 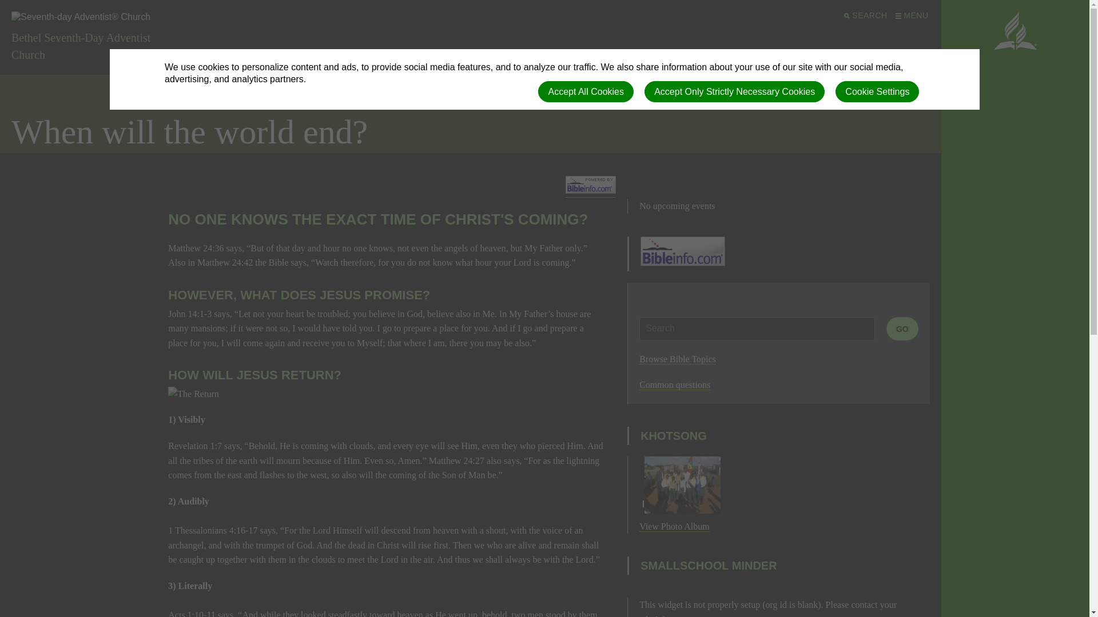 What do you see at coordinates (877, 56) in the screenshot?
I see `Resource` at bounding box center [877, 56].